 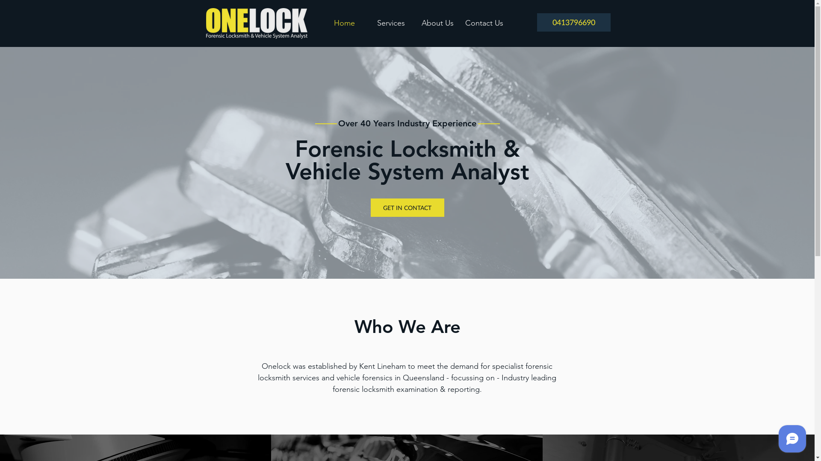 What do you see at coordinates (574, 22) in the screenshot?
I see `0413796690` at bounding box center [574, 22].